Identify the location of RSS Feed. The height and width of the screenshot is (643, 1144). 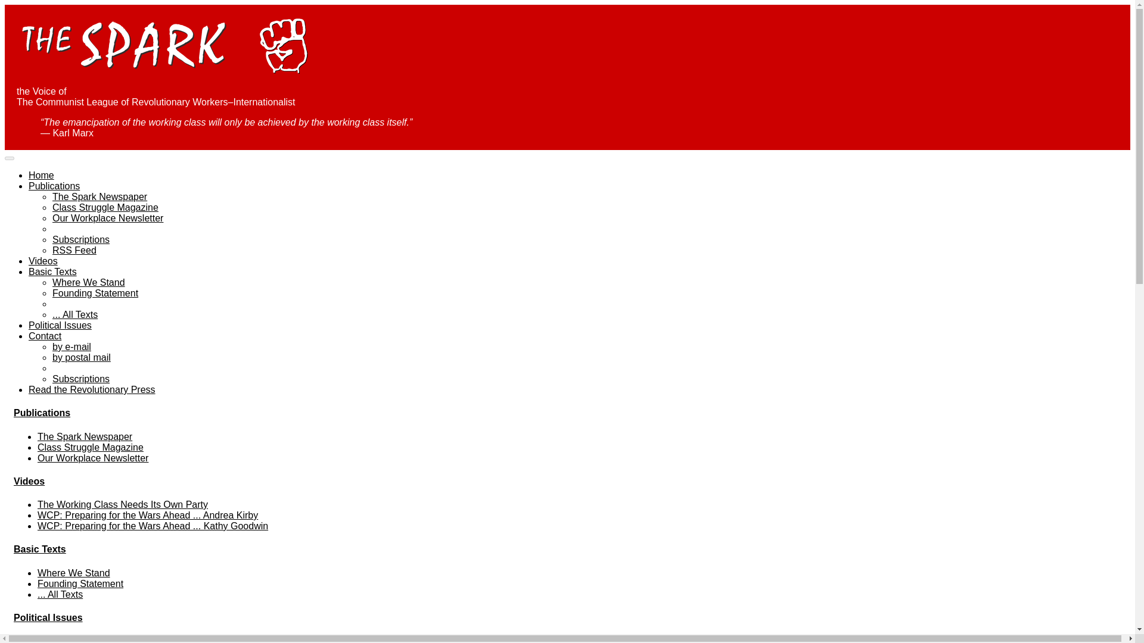
(74, 250).